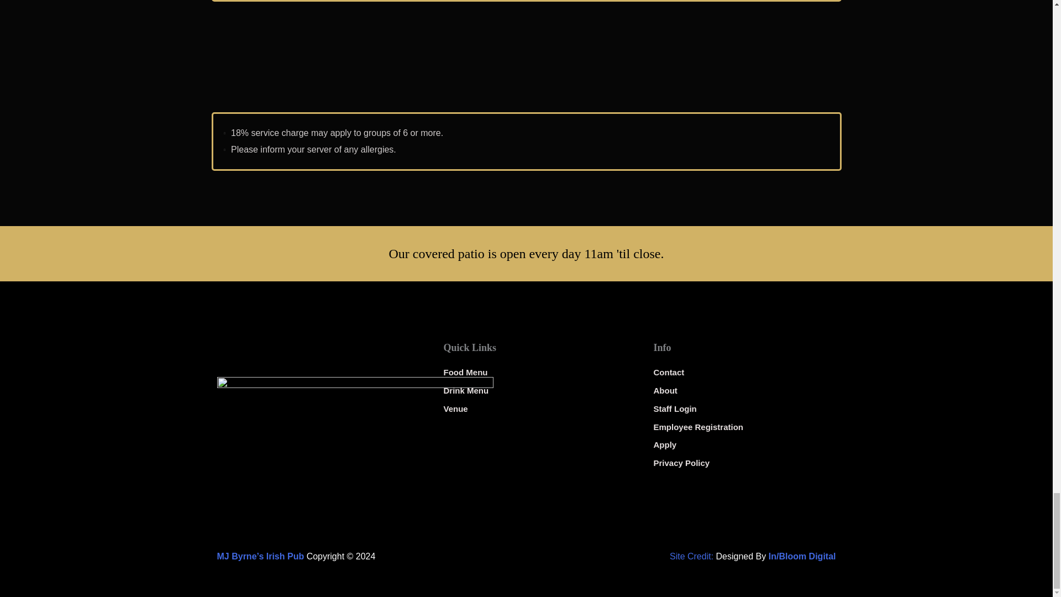 The width and height of the screenshot is (1061, 597). I want to click on Drink Menu, so click(532, 391).